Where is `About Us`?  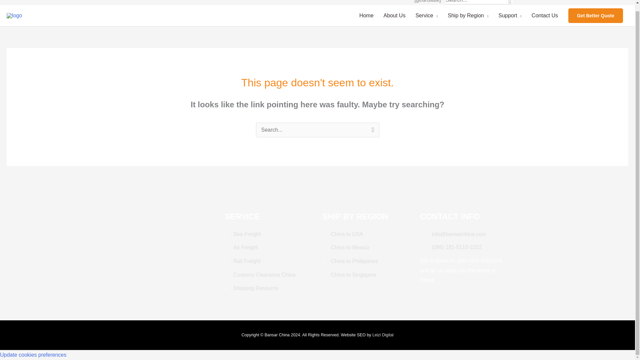 About Us is located at coordinates (395, 15).